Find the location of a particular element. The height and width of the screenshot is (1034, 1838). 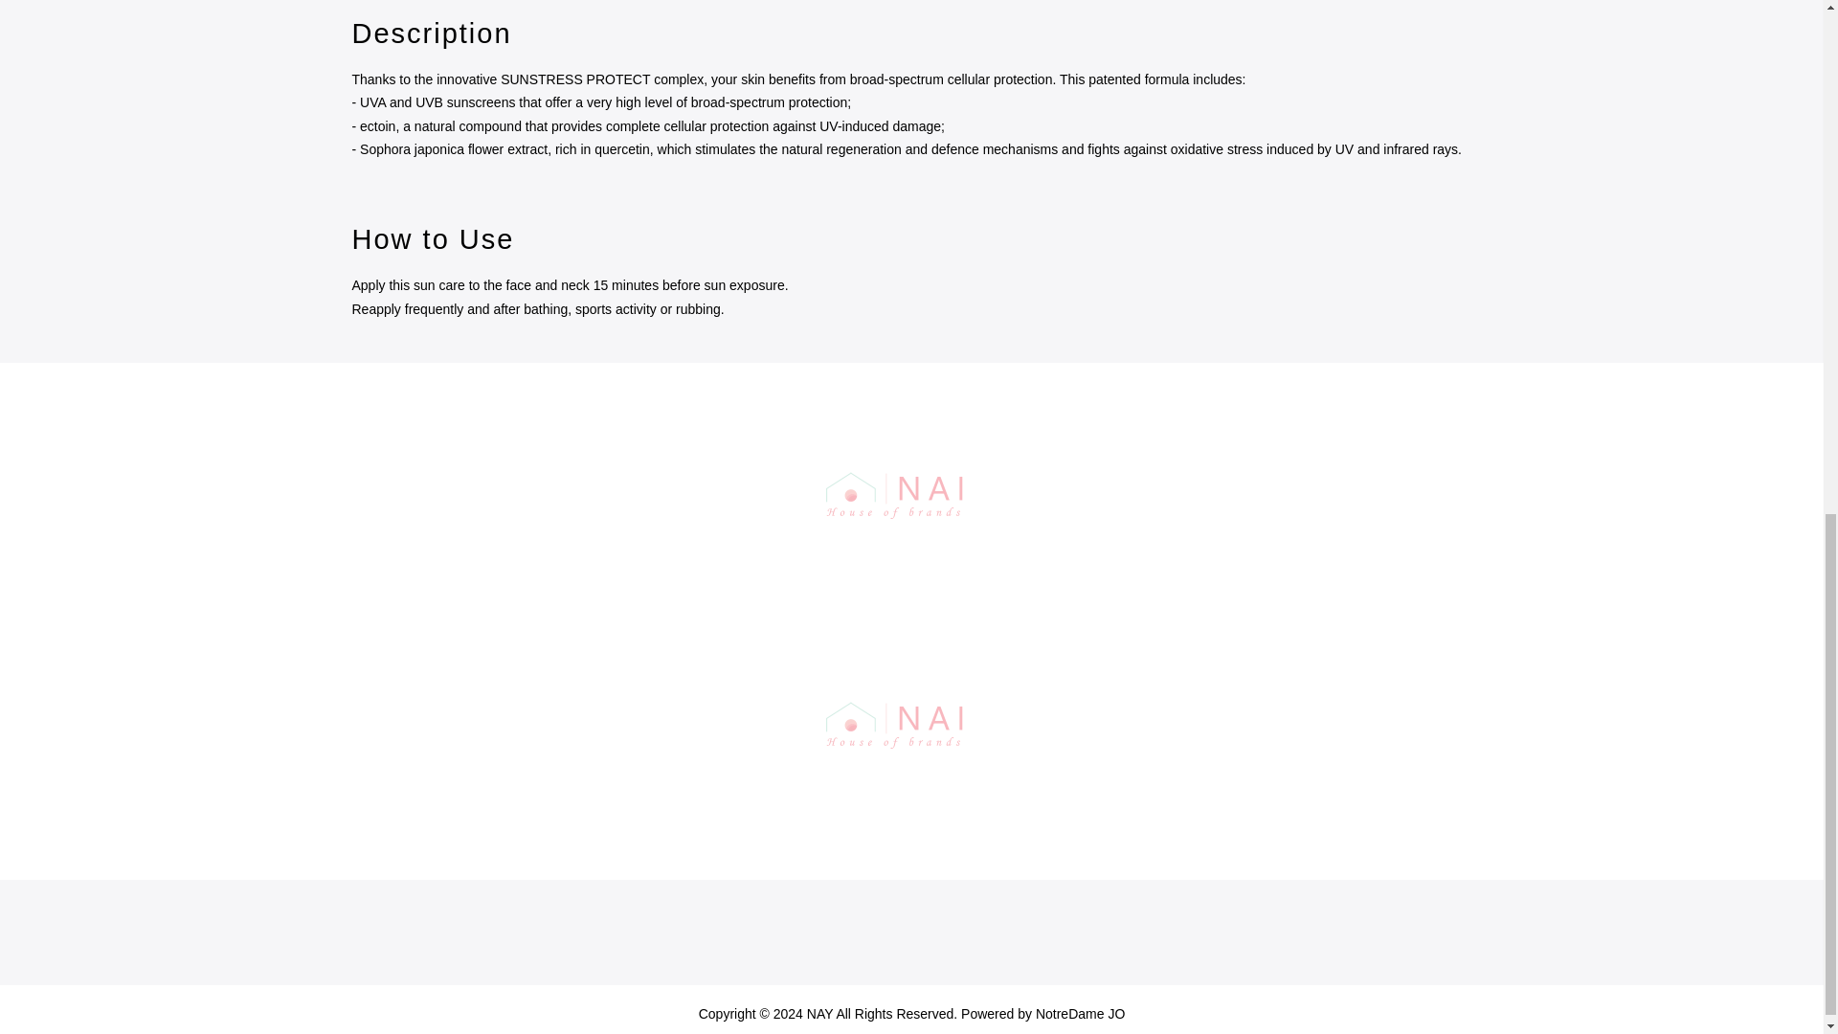

NotreDame JO is located at coordinates (1080, 1012).